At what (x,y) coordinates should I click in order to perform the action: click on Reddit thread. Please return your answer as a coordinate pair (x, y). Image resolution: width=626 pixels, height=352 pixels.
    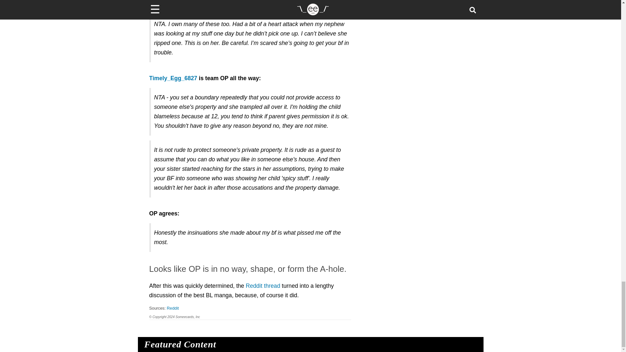
    Looking at the image, I should click on (263, 286).